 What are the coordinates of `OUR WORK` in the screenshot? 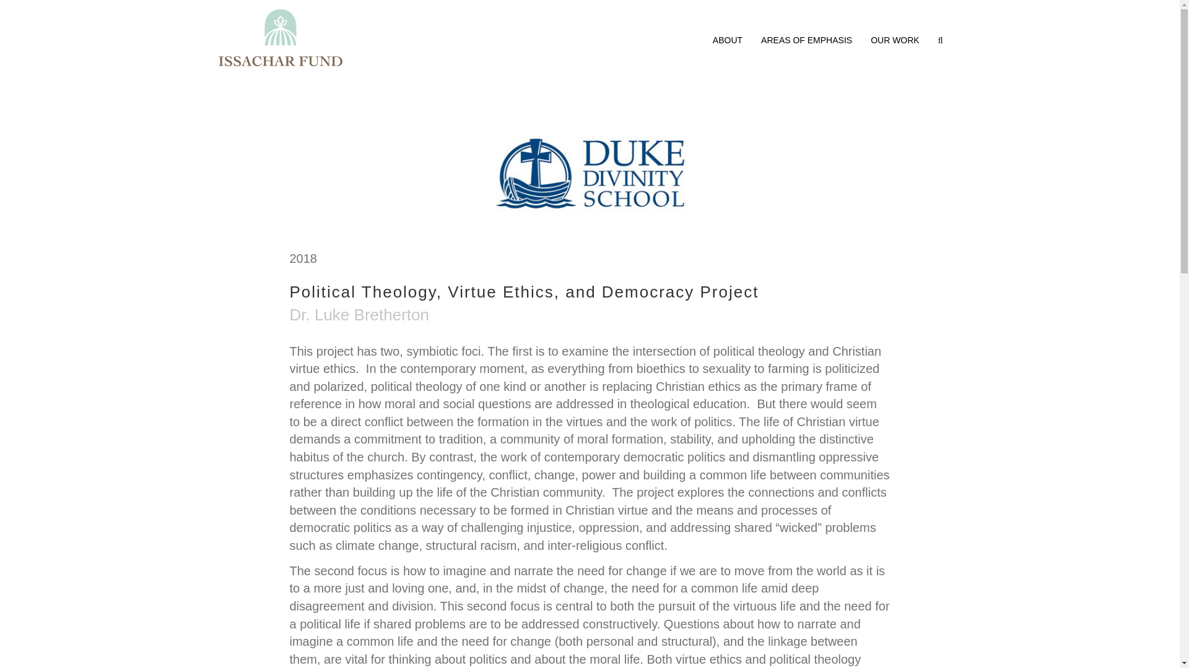 It's located at (894, 40).